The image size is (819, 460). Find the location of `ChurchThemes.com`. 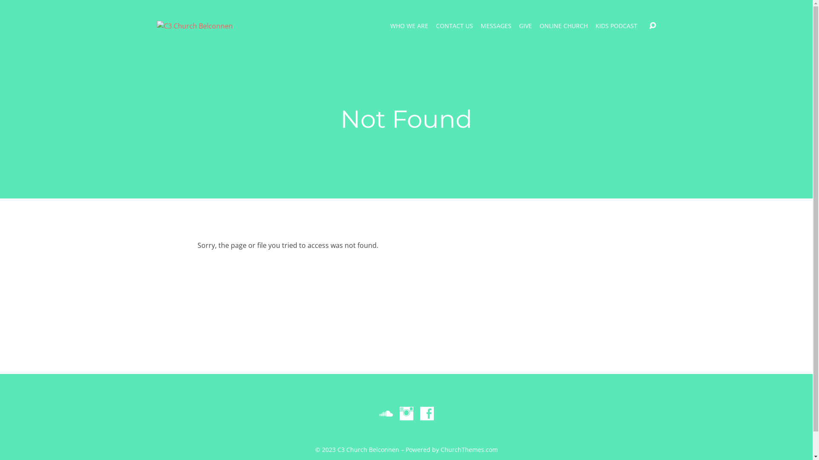

ChurchThemes.com is located at coordinates (469, 450).